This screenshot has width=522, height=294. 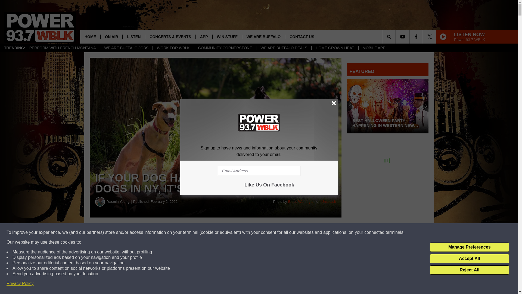 I want to click on WE ARE BUFFALO JOBS, so click(x=126, y=48).